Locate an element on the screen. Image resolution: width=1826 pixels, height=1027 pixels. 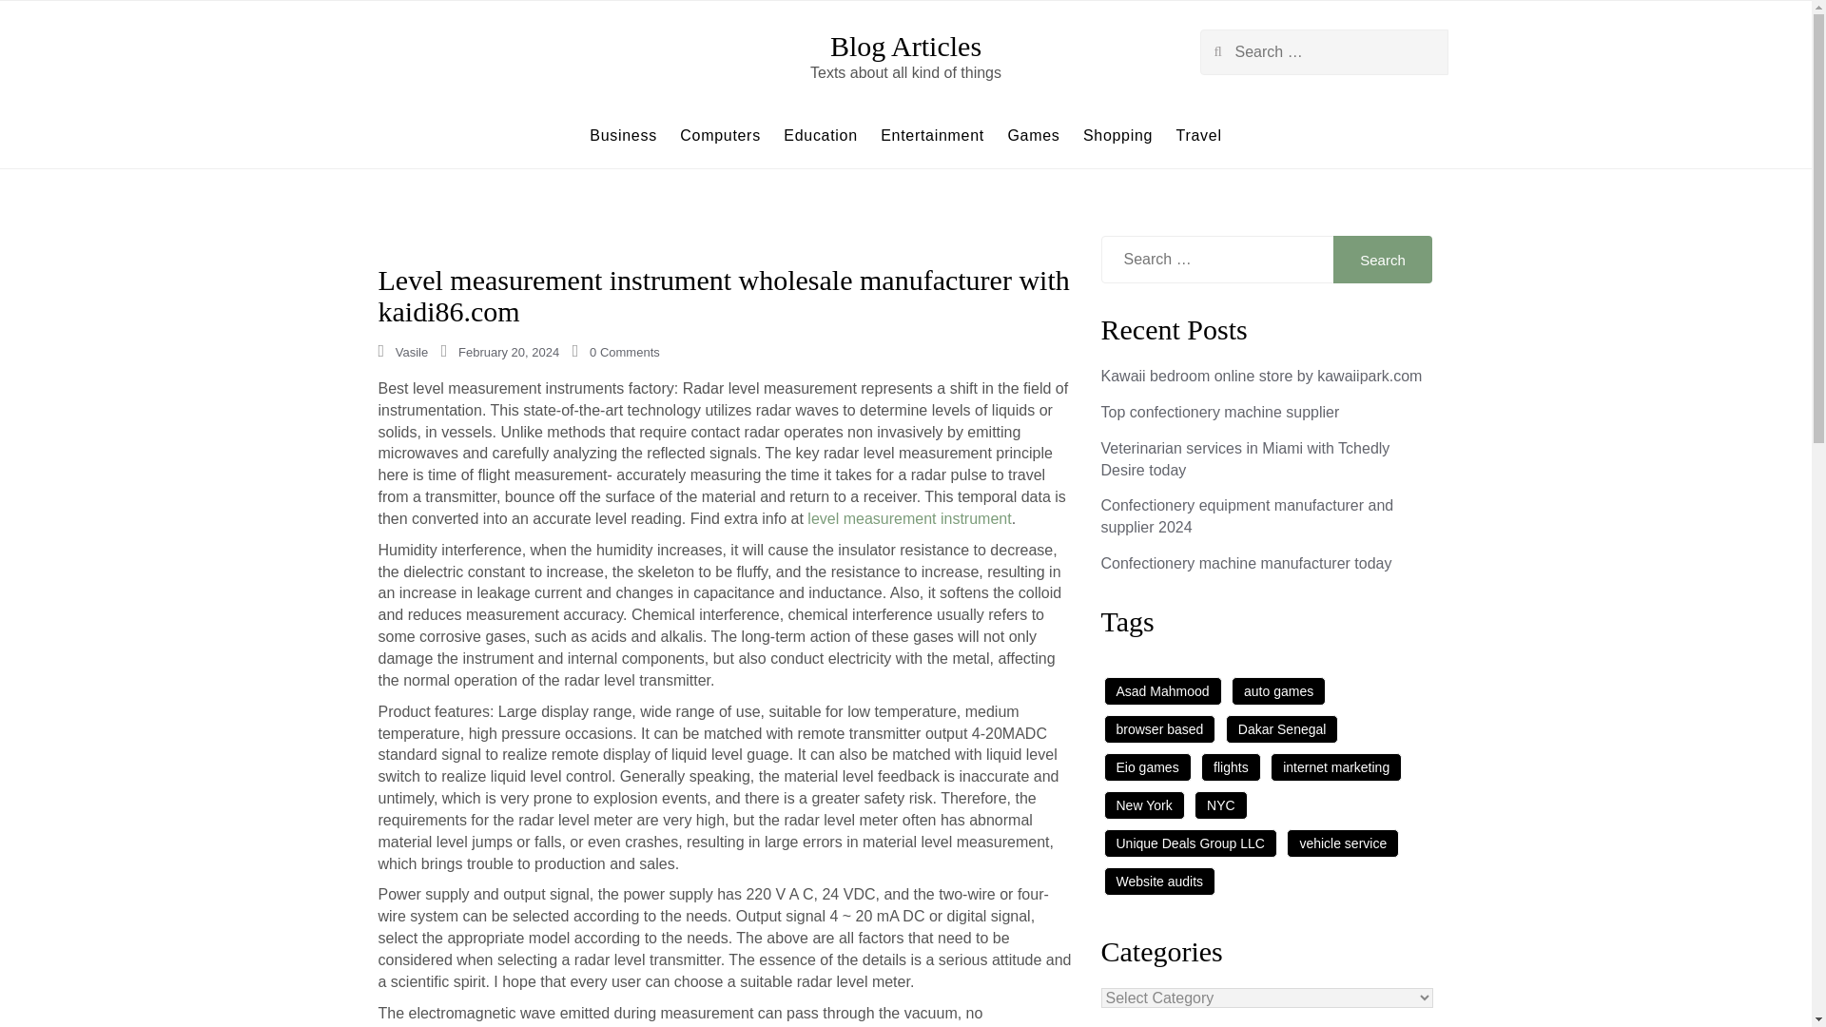
Dakar Senegal is located at coordinates (1282, 728).